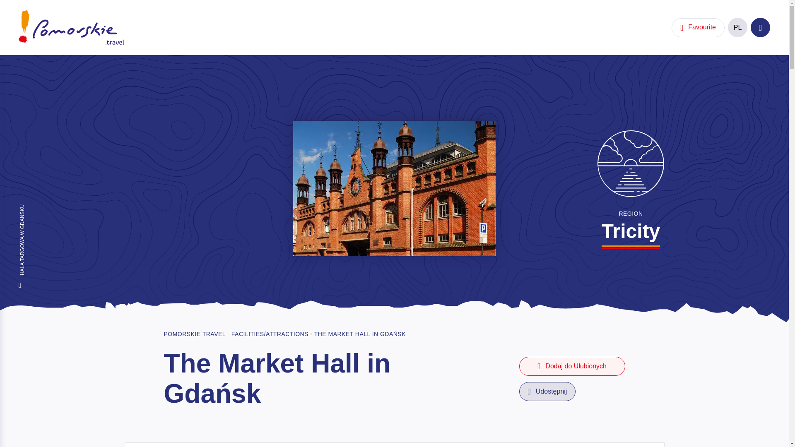  What do you see at coordinates (737, 27) in the screenshot?
I see `PL` at bounding box center [737, 27].